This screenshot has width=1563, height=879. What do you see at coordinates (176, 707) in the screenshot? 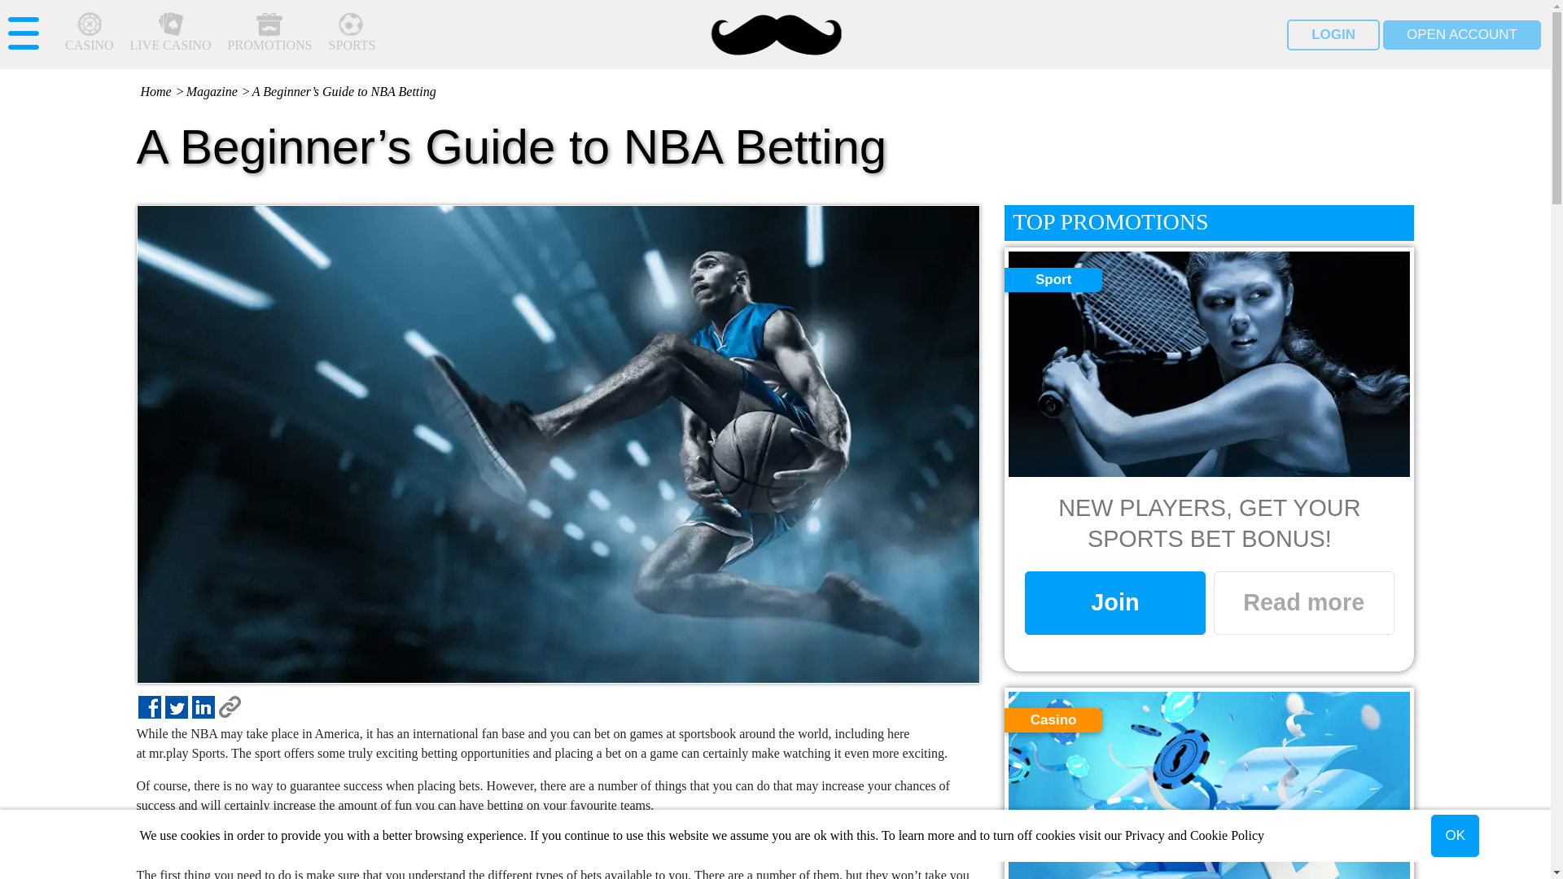
I see `Share to Twitter` at bounding box center [176, 707].